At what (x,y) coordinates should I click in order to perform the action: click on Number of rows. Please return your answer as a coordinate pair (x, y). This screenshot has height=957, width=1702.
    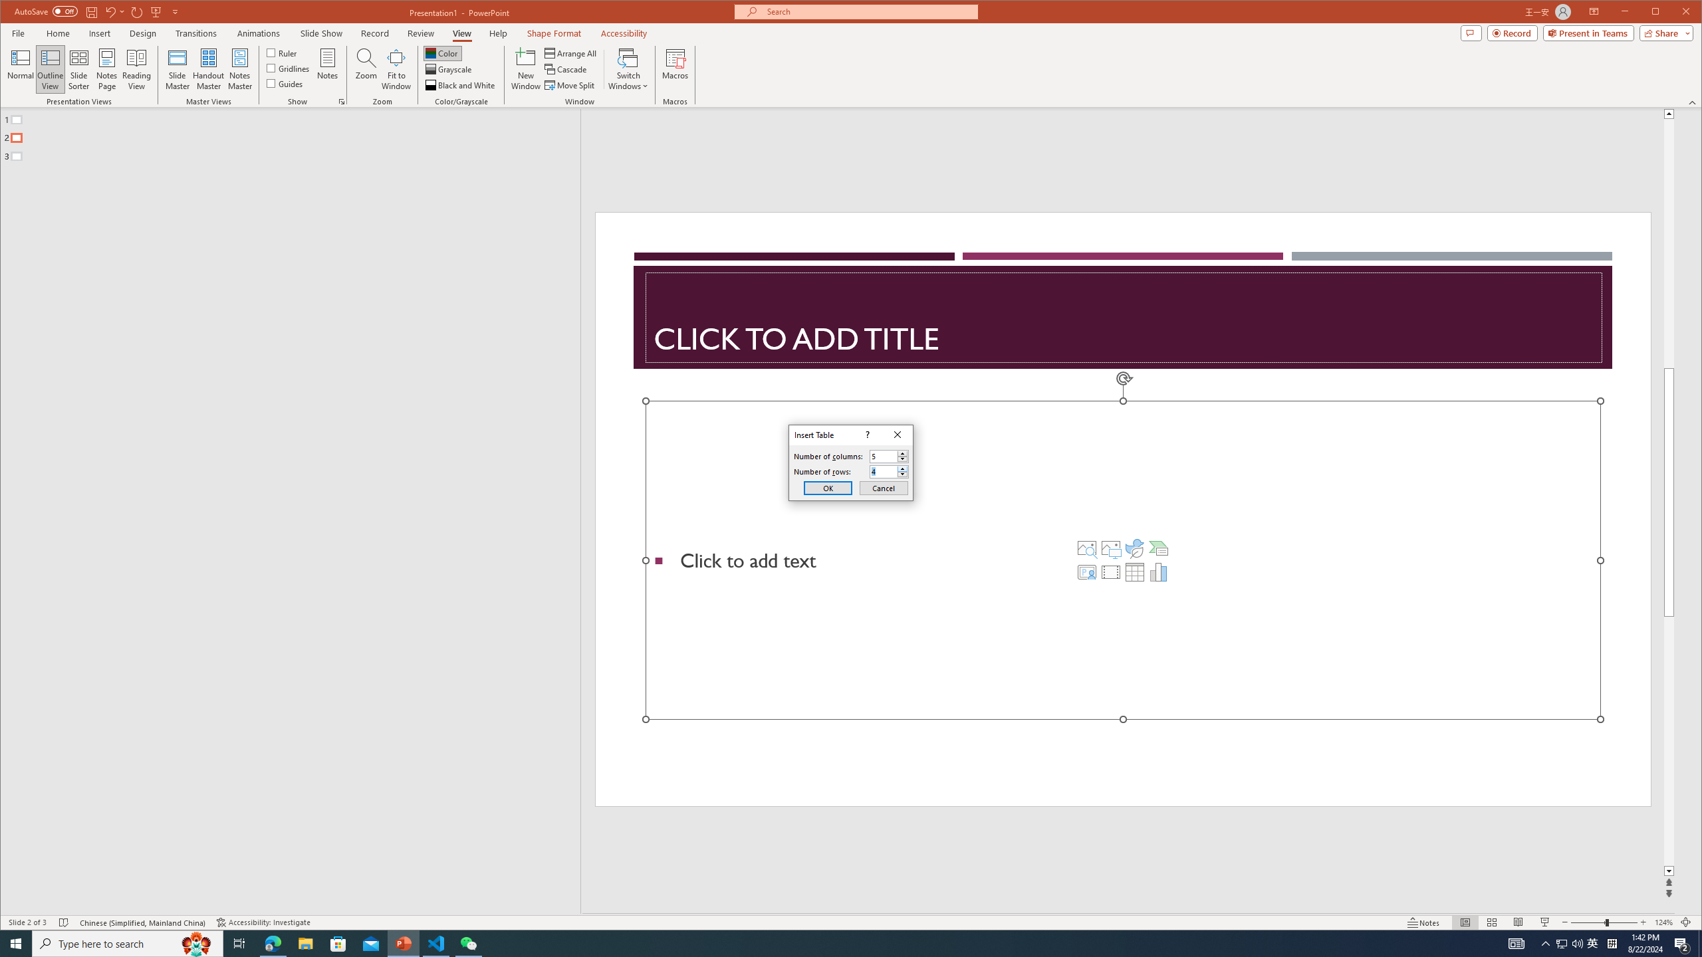
    Looking at the image, I should click on (883, 472).